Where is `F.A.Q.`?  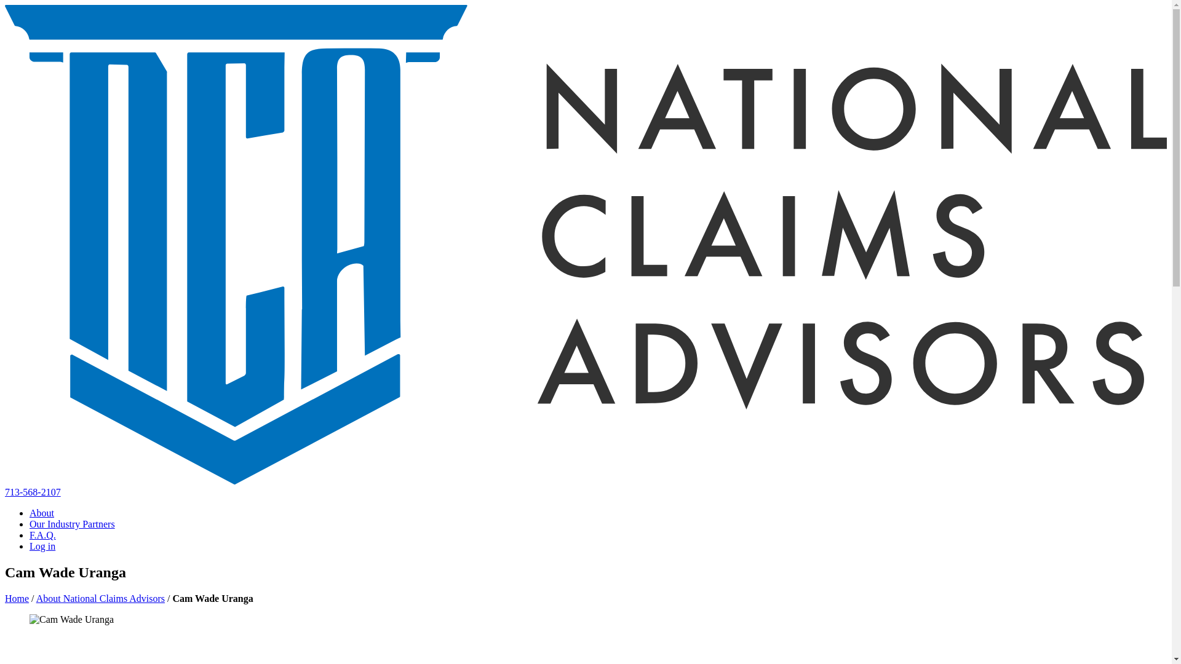 F.A.Q. is located at coordinates (42, 535).